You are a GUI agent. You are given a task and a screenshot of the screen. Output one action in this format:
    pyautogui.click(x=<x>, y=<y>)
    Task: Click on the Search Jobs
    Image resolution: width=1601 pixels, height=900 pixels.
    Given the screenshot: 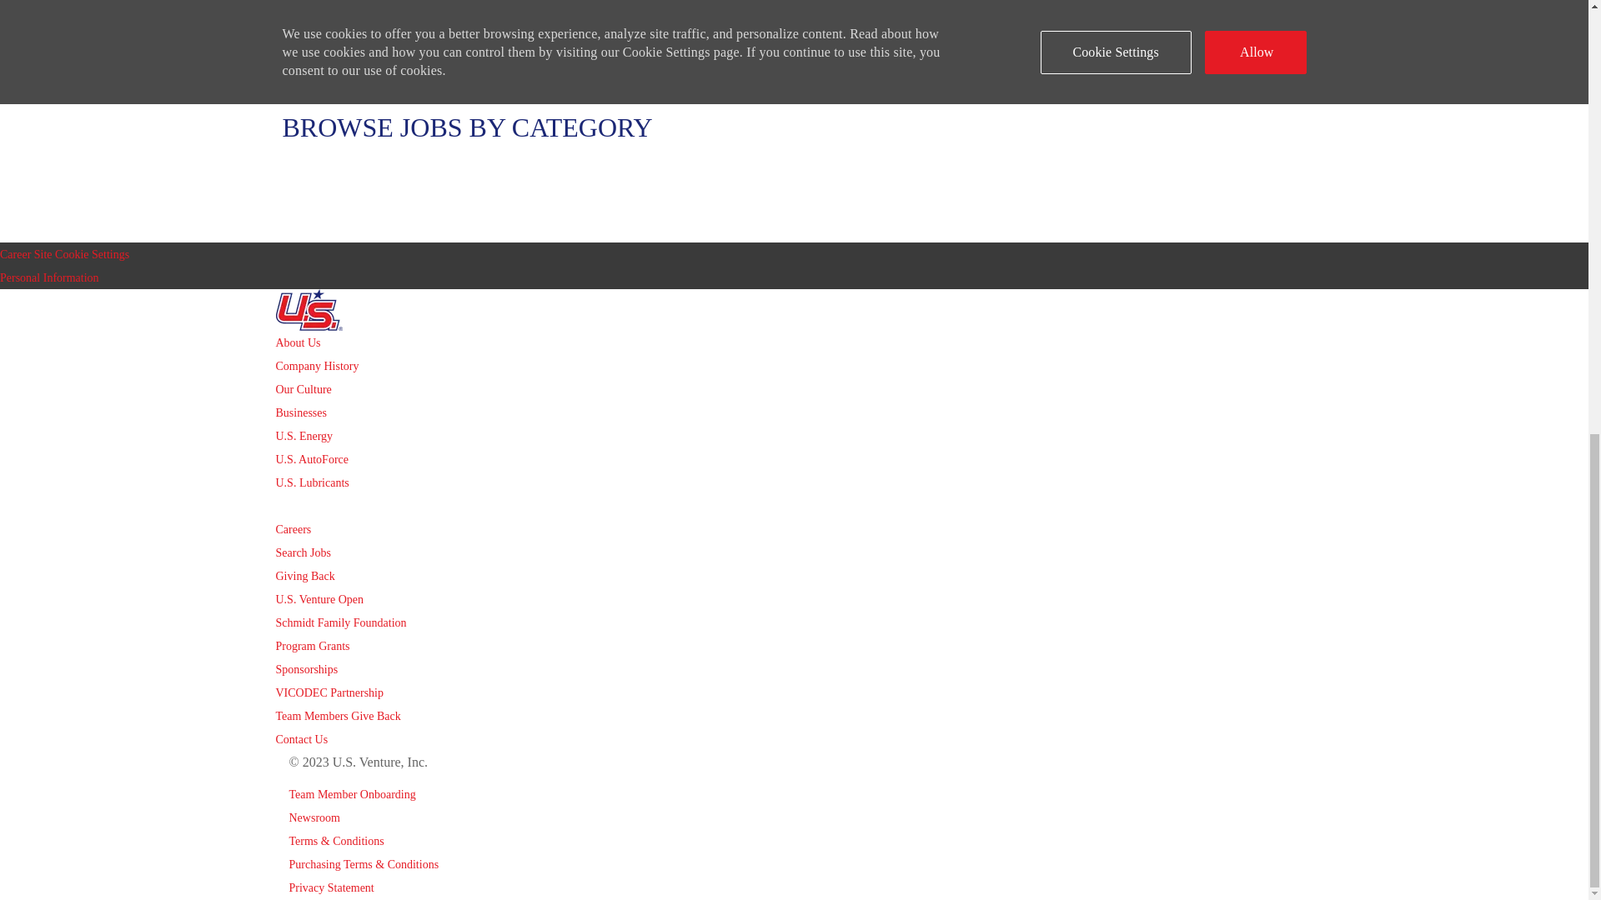 What is the action you would take?
    pyautogui.click(x=304, y=552)
    